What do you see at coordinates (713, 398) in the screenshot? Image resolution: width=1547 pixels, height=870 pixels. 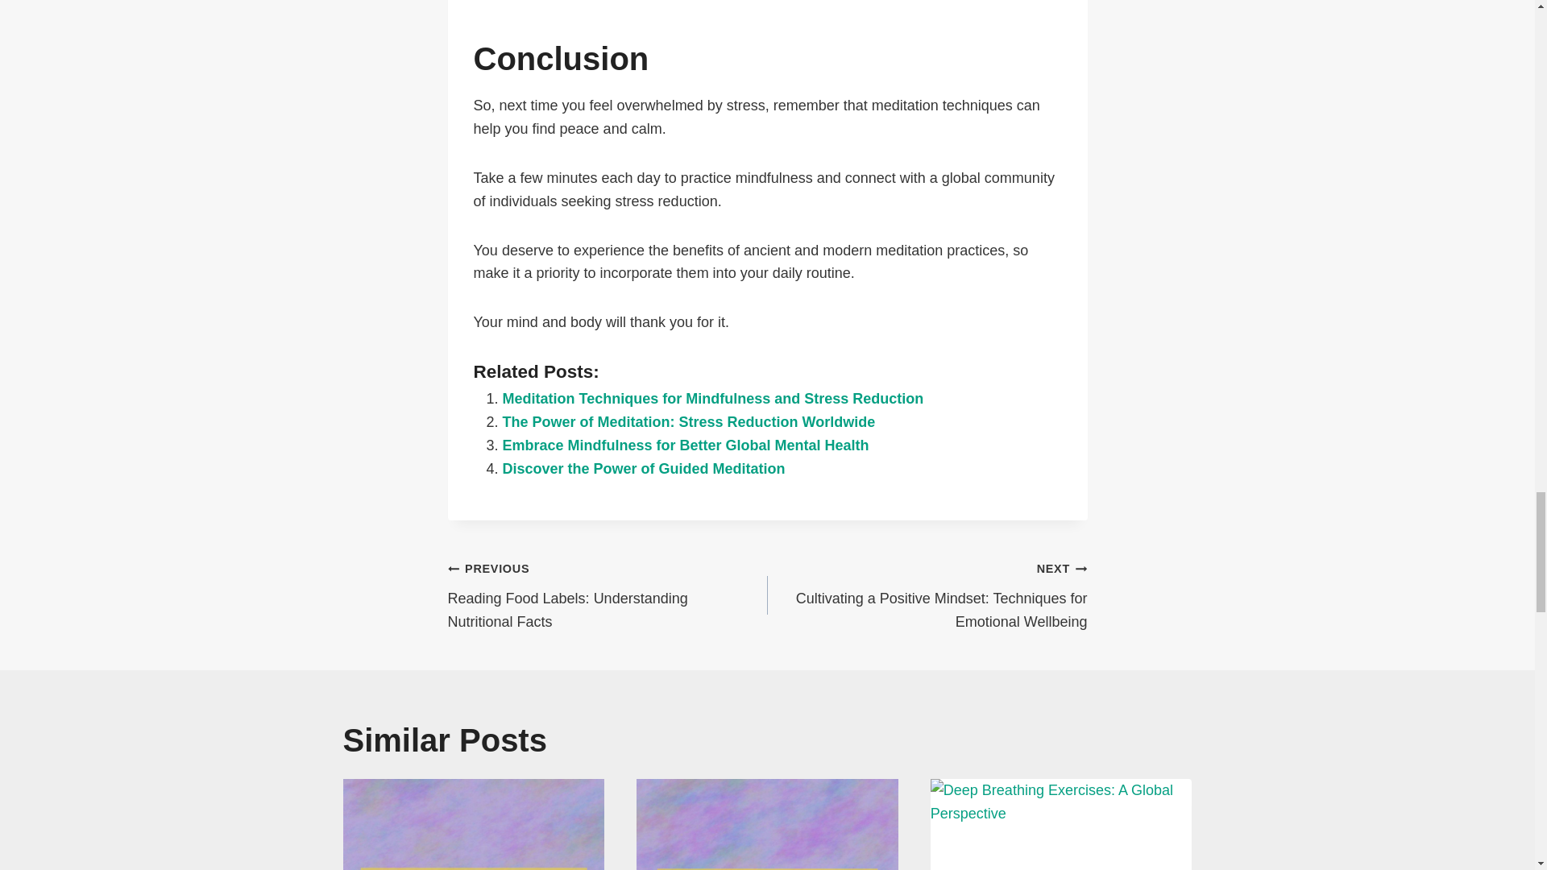 I see `Meditation Techniques for Mindfulness and Stress Reduction` at bounding box center [713, 398].